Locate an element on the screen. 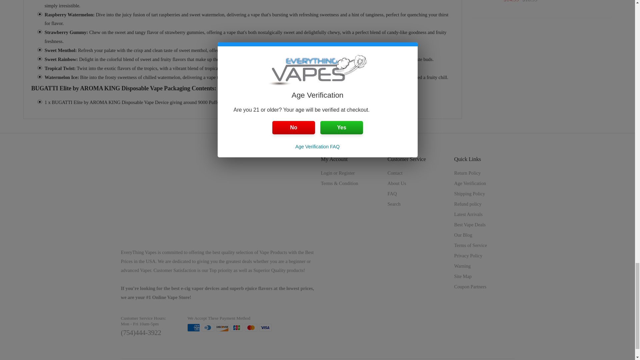 The image size is (640, 360). Visa is located at coordinates (265, 327).